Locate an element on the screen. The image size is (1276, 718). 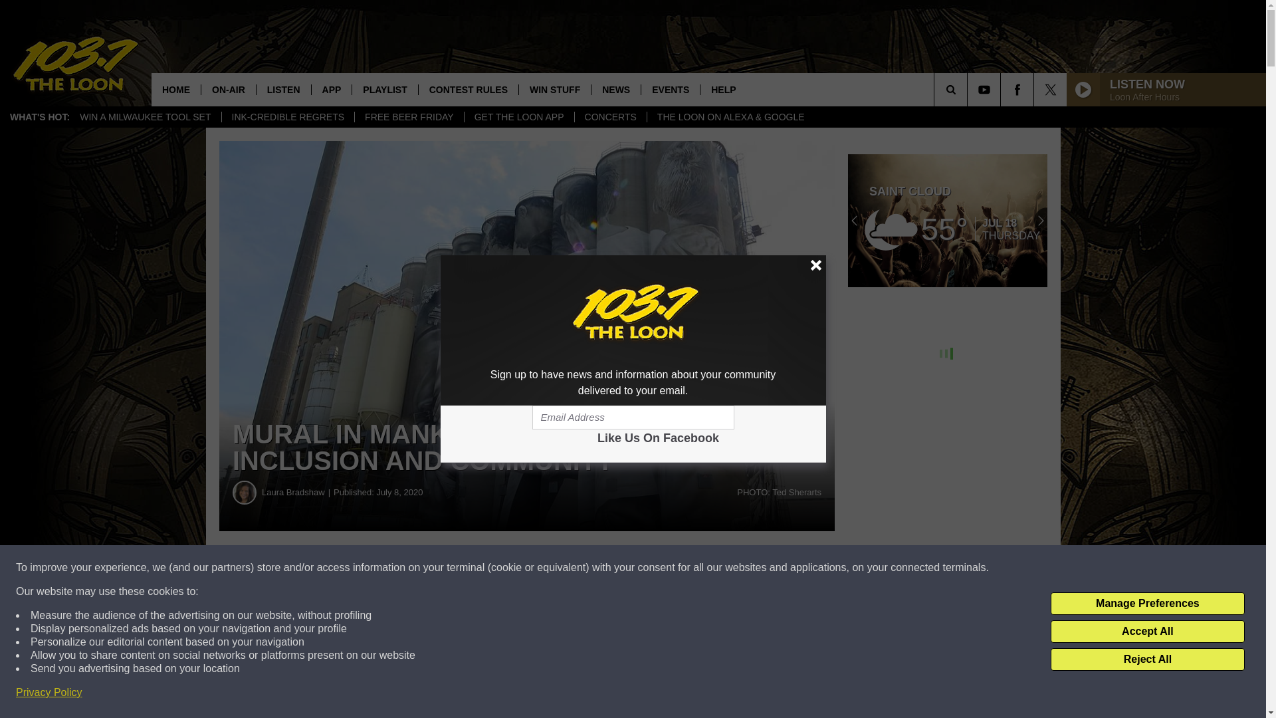
SEARCH is located at coordinates (969, 89).